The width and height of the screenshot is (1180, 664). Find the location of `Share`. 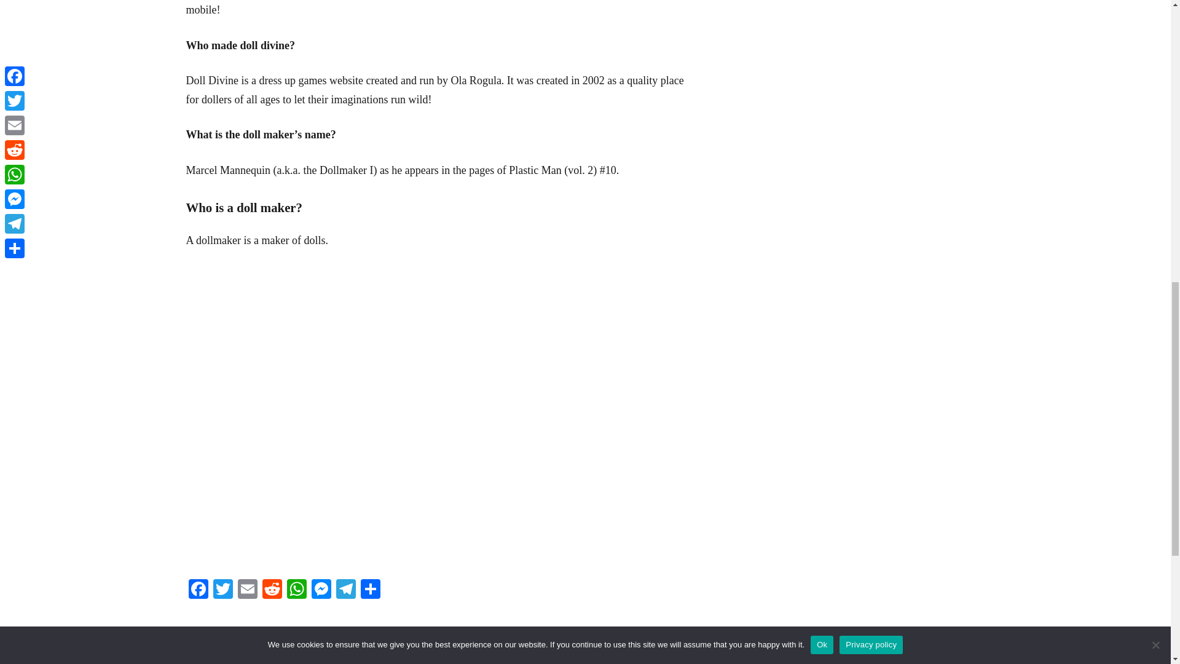

Share is located at coordinates (370, 590).